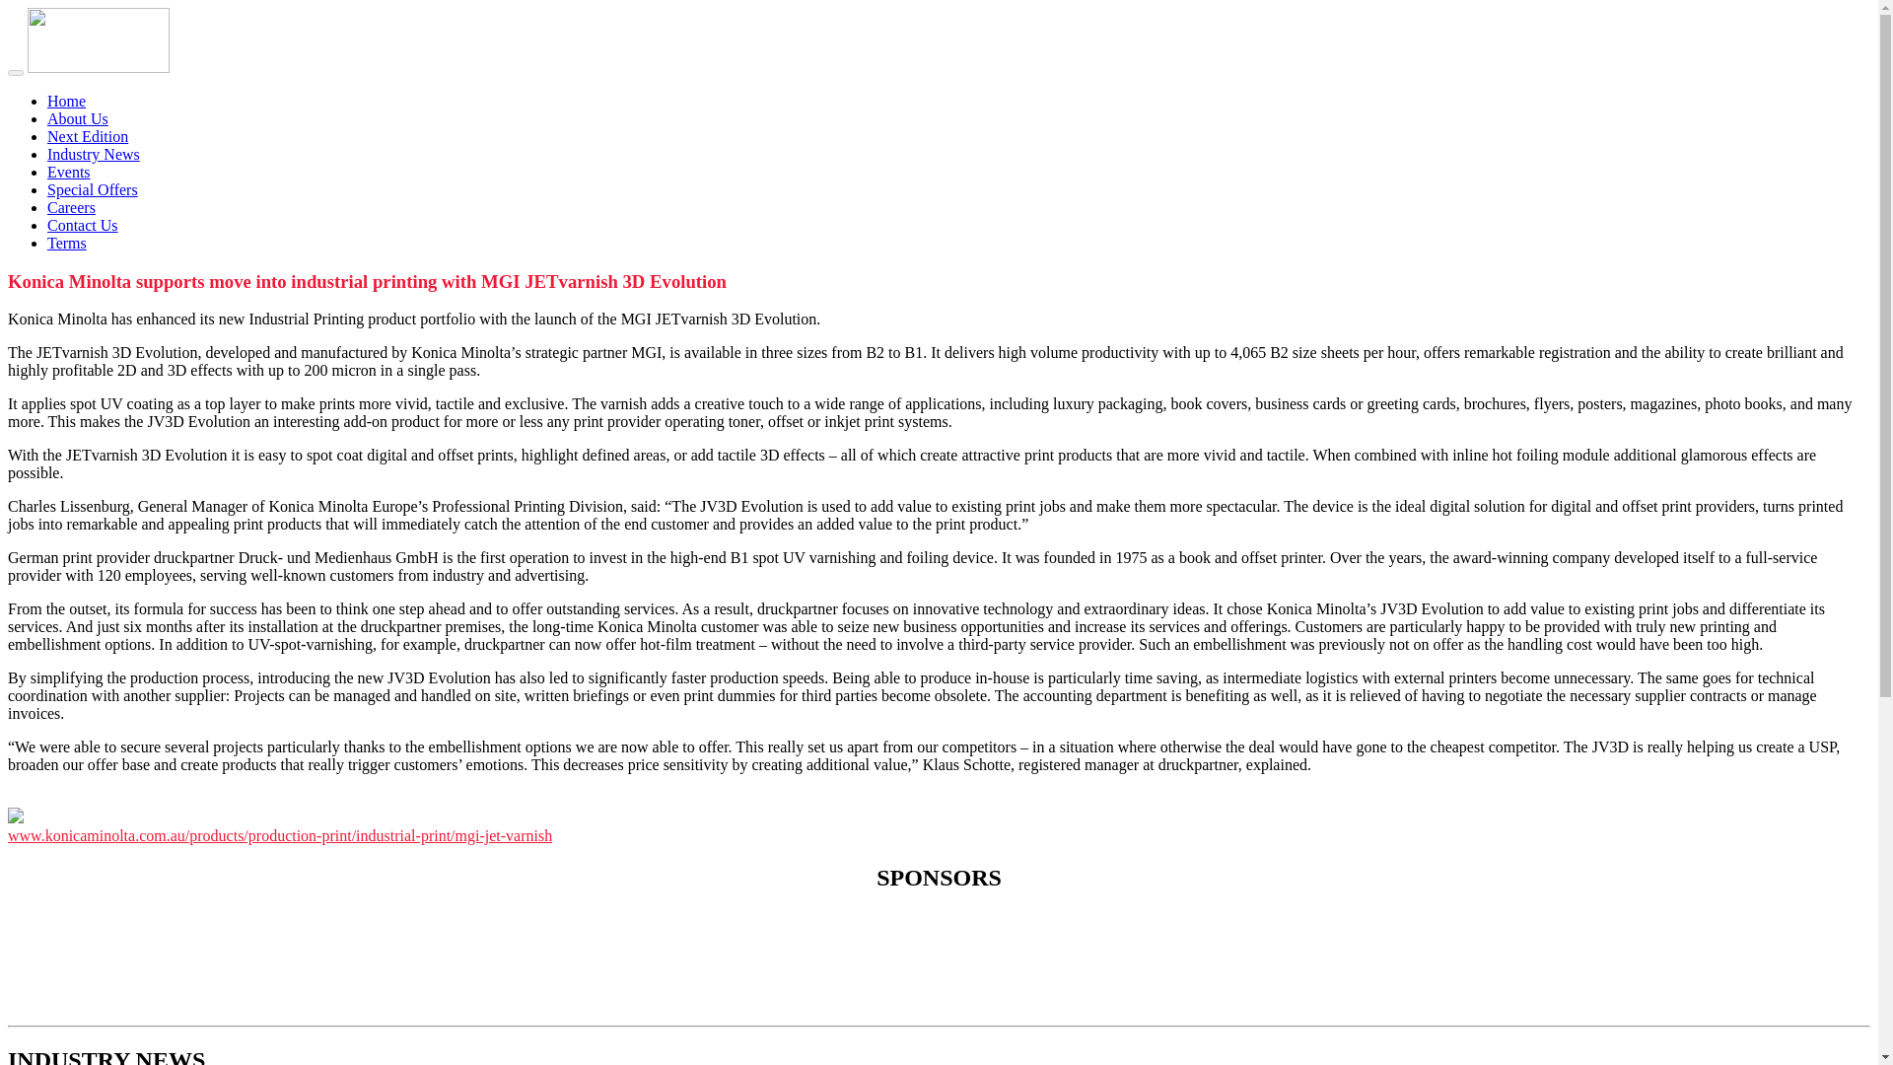 The height and width of the screenshot is (1065, 1893). Describe the element at coordinates (83, 225) in the screenshot. I see `Contact Us` at that location.